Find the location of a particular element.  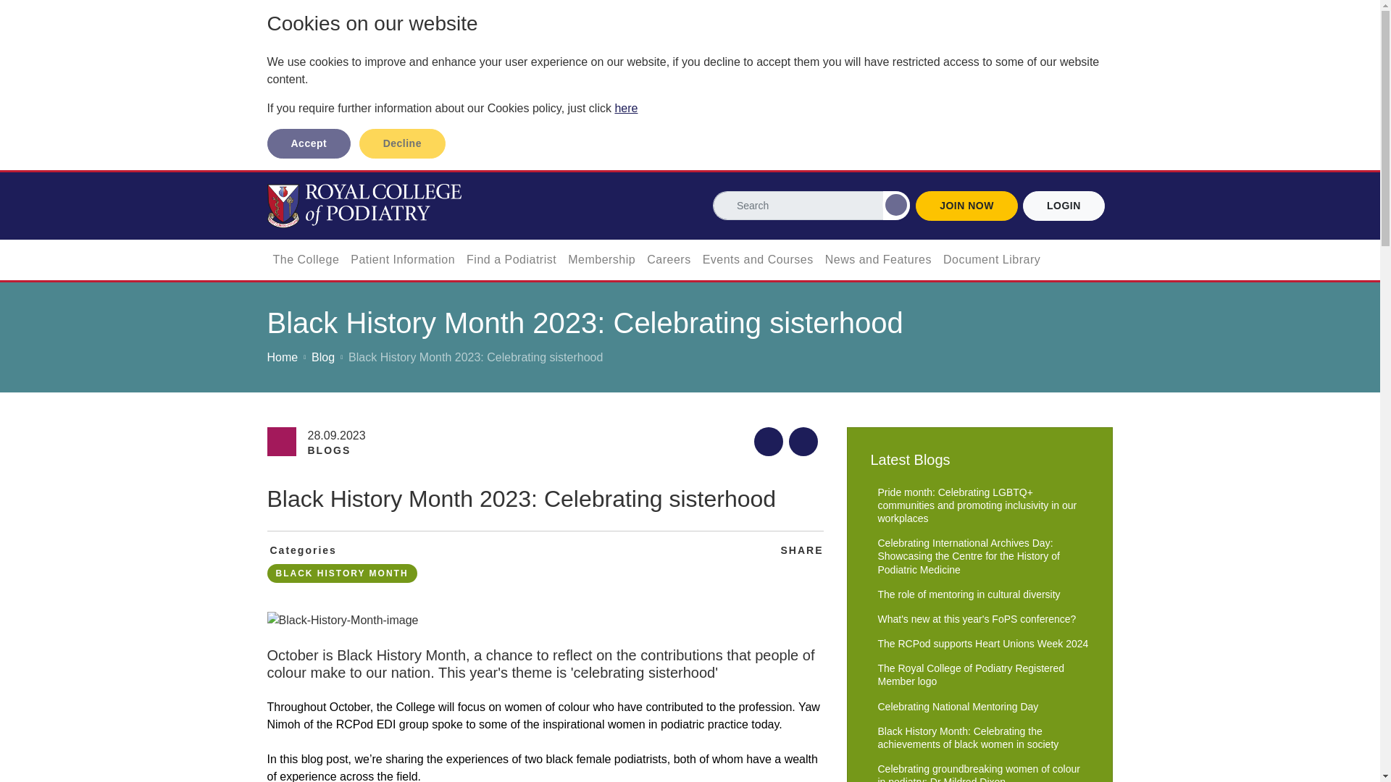

LOGIN is located at coordinates (1064, 206).